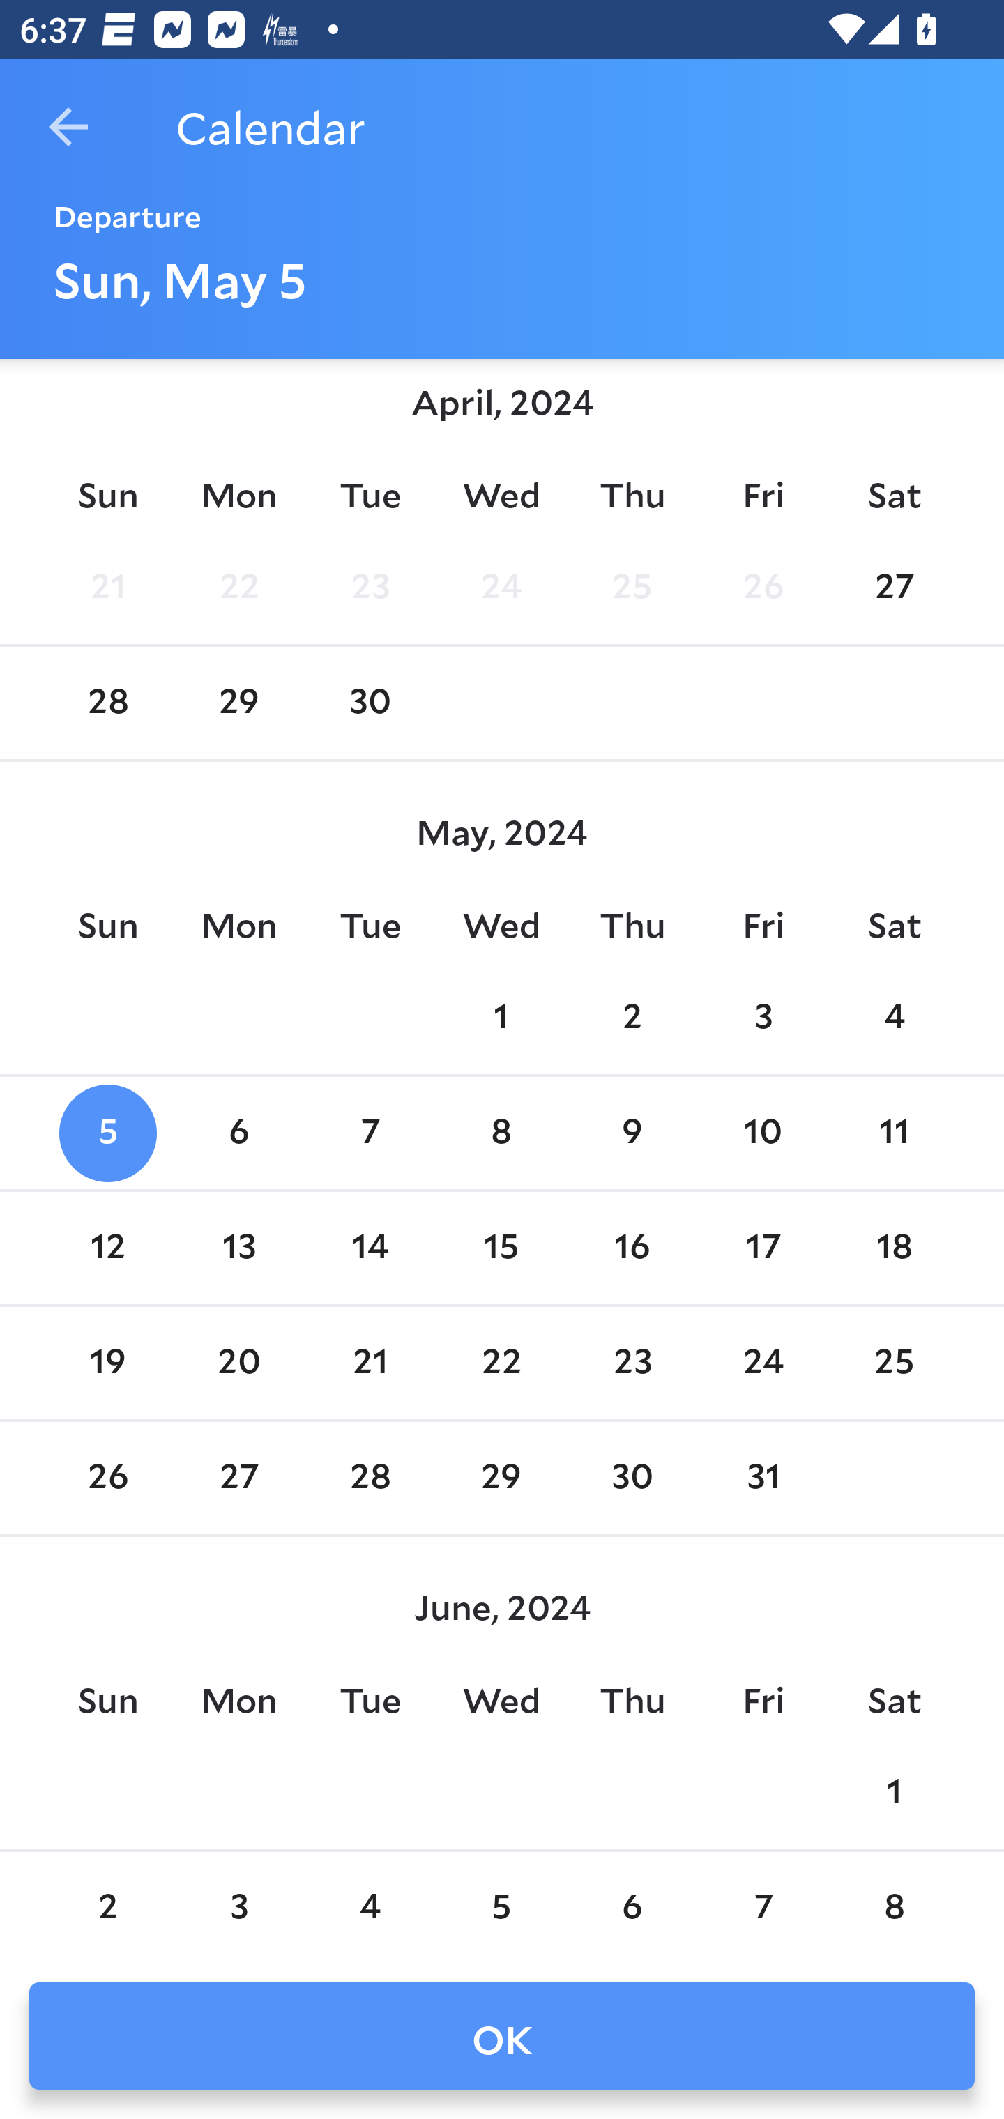 The width and height of the screenshot is (1004, 2119). What do you see at coordinates (763, 589) in the screenshot?
I see `26` at bounding box center [763, 589].